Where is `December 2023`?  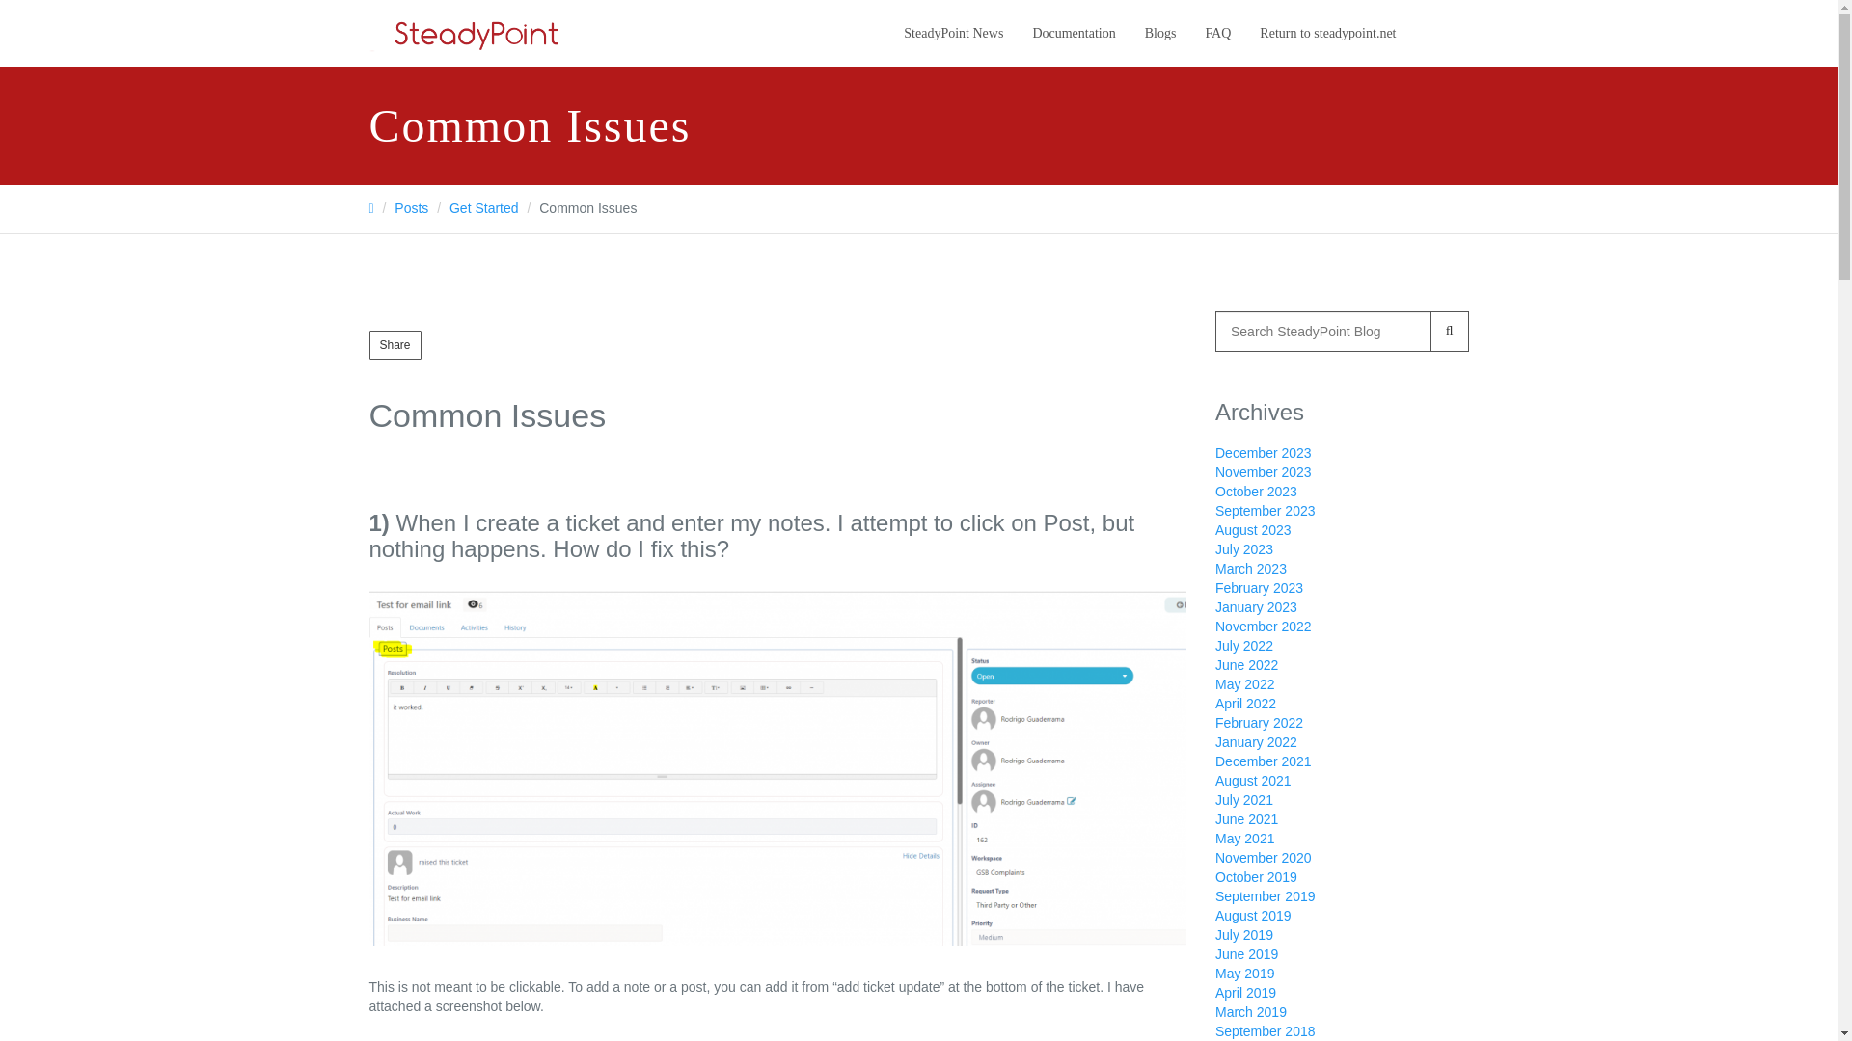 December 2023 is located at coordinates (1263, 453).